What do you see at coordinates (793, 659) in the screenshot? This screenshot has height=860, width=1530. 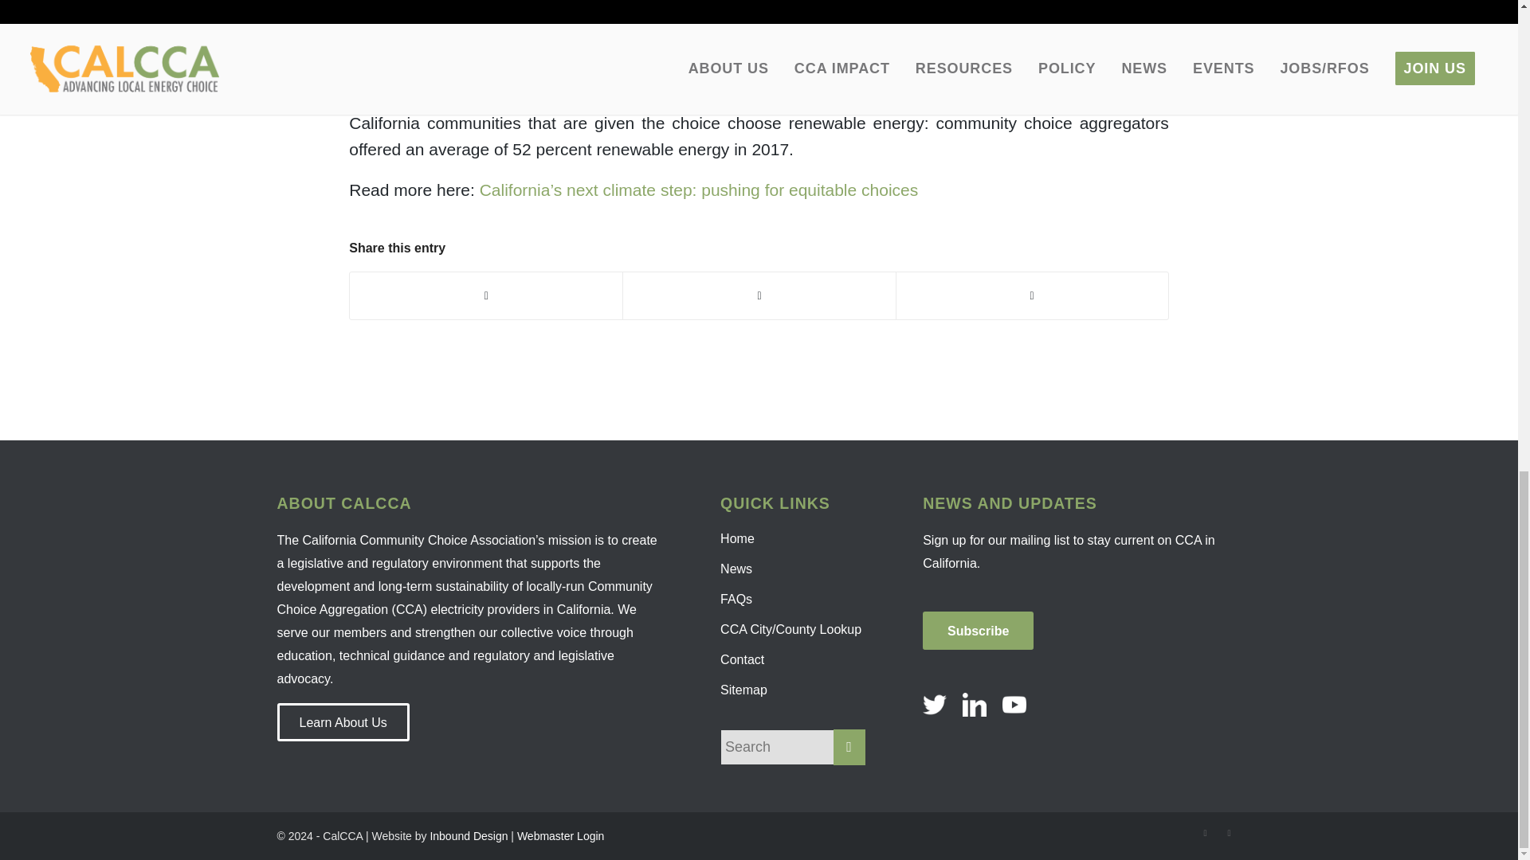 I see `Contact` at bounding box center [793, 659].